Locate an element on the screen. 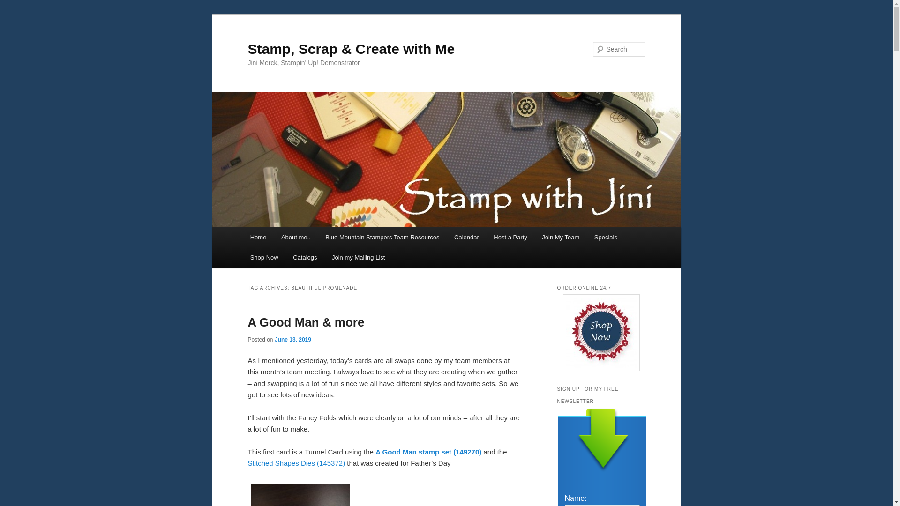  Search is located at coordinates (15, 5).